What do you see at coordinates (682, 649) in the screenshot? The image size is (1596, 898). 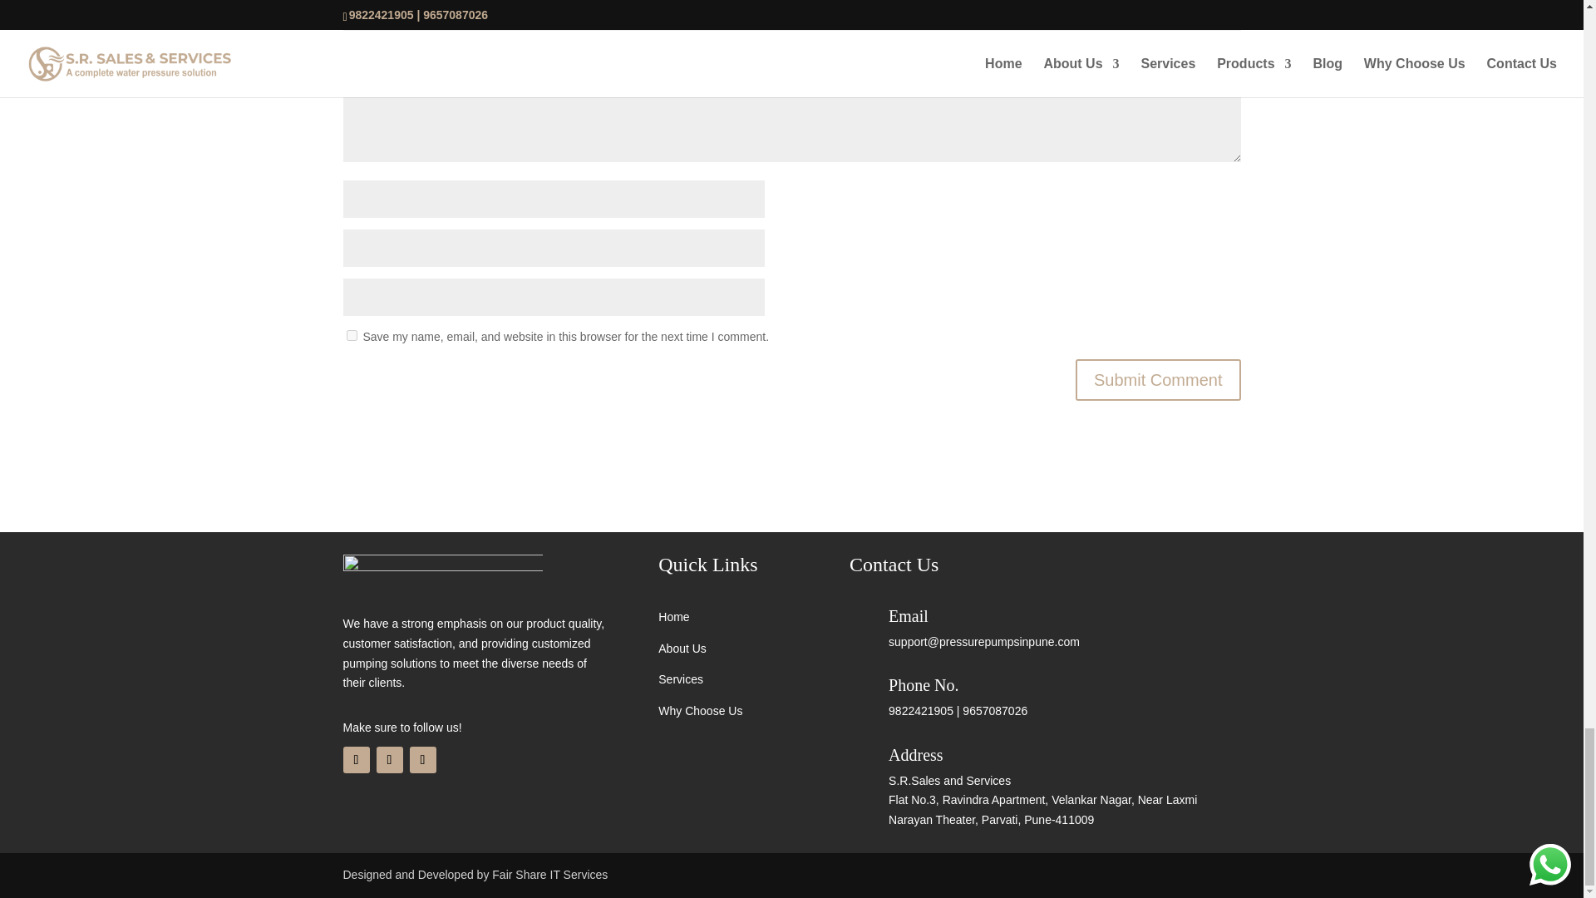 I see `About Us` at bounding box center [682, 649].